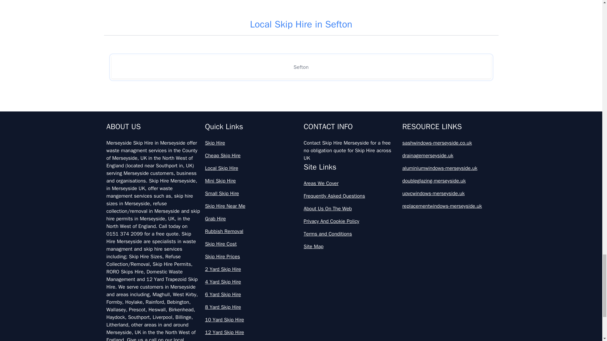 This screenshot has height=341, width=607. What do you see at coordinates (252, 231) in the screenshot?
I see `Rubbish Removal` at bounding box center [252, 231].